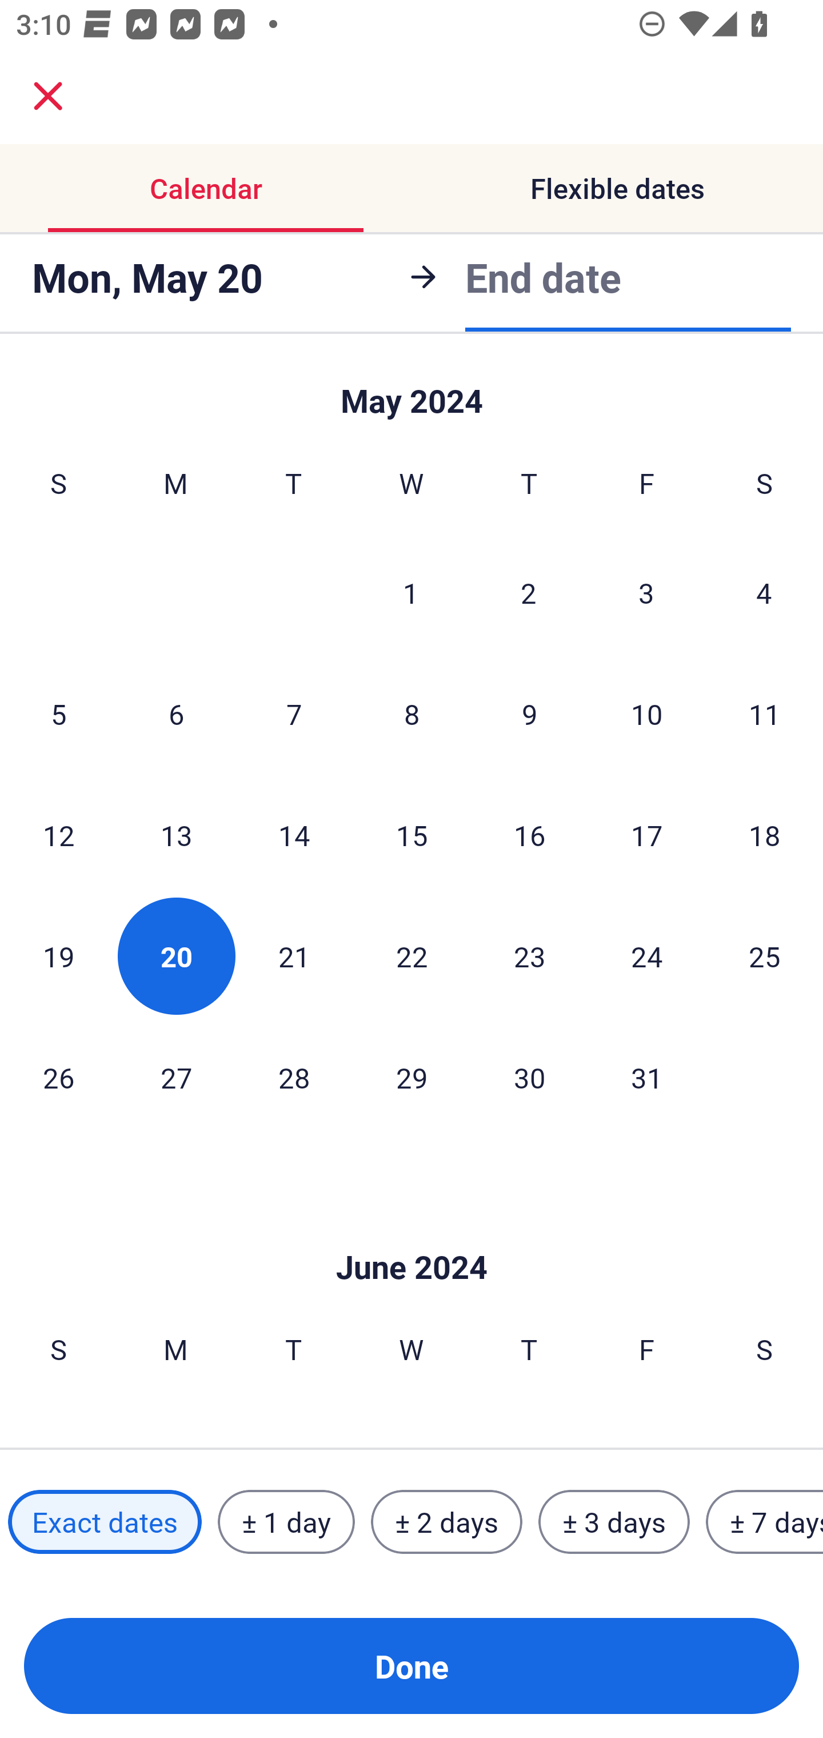  Describe the element at coordinates (529, 1077) in the screenshot. I see `30 Thursday, May 30, 2024` at that location.